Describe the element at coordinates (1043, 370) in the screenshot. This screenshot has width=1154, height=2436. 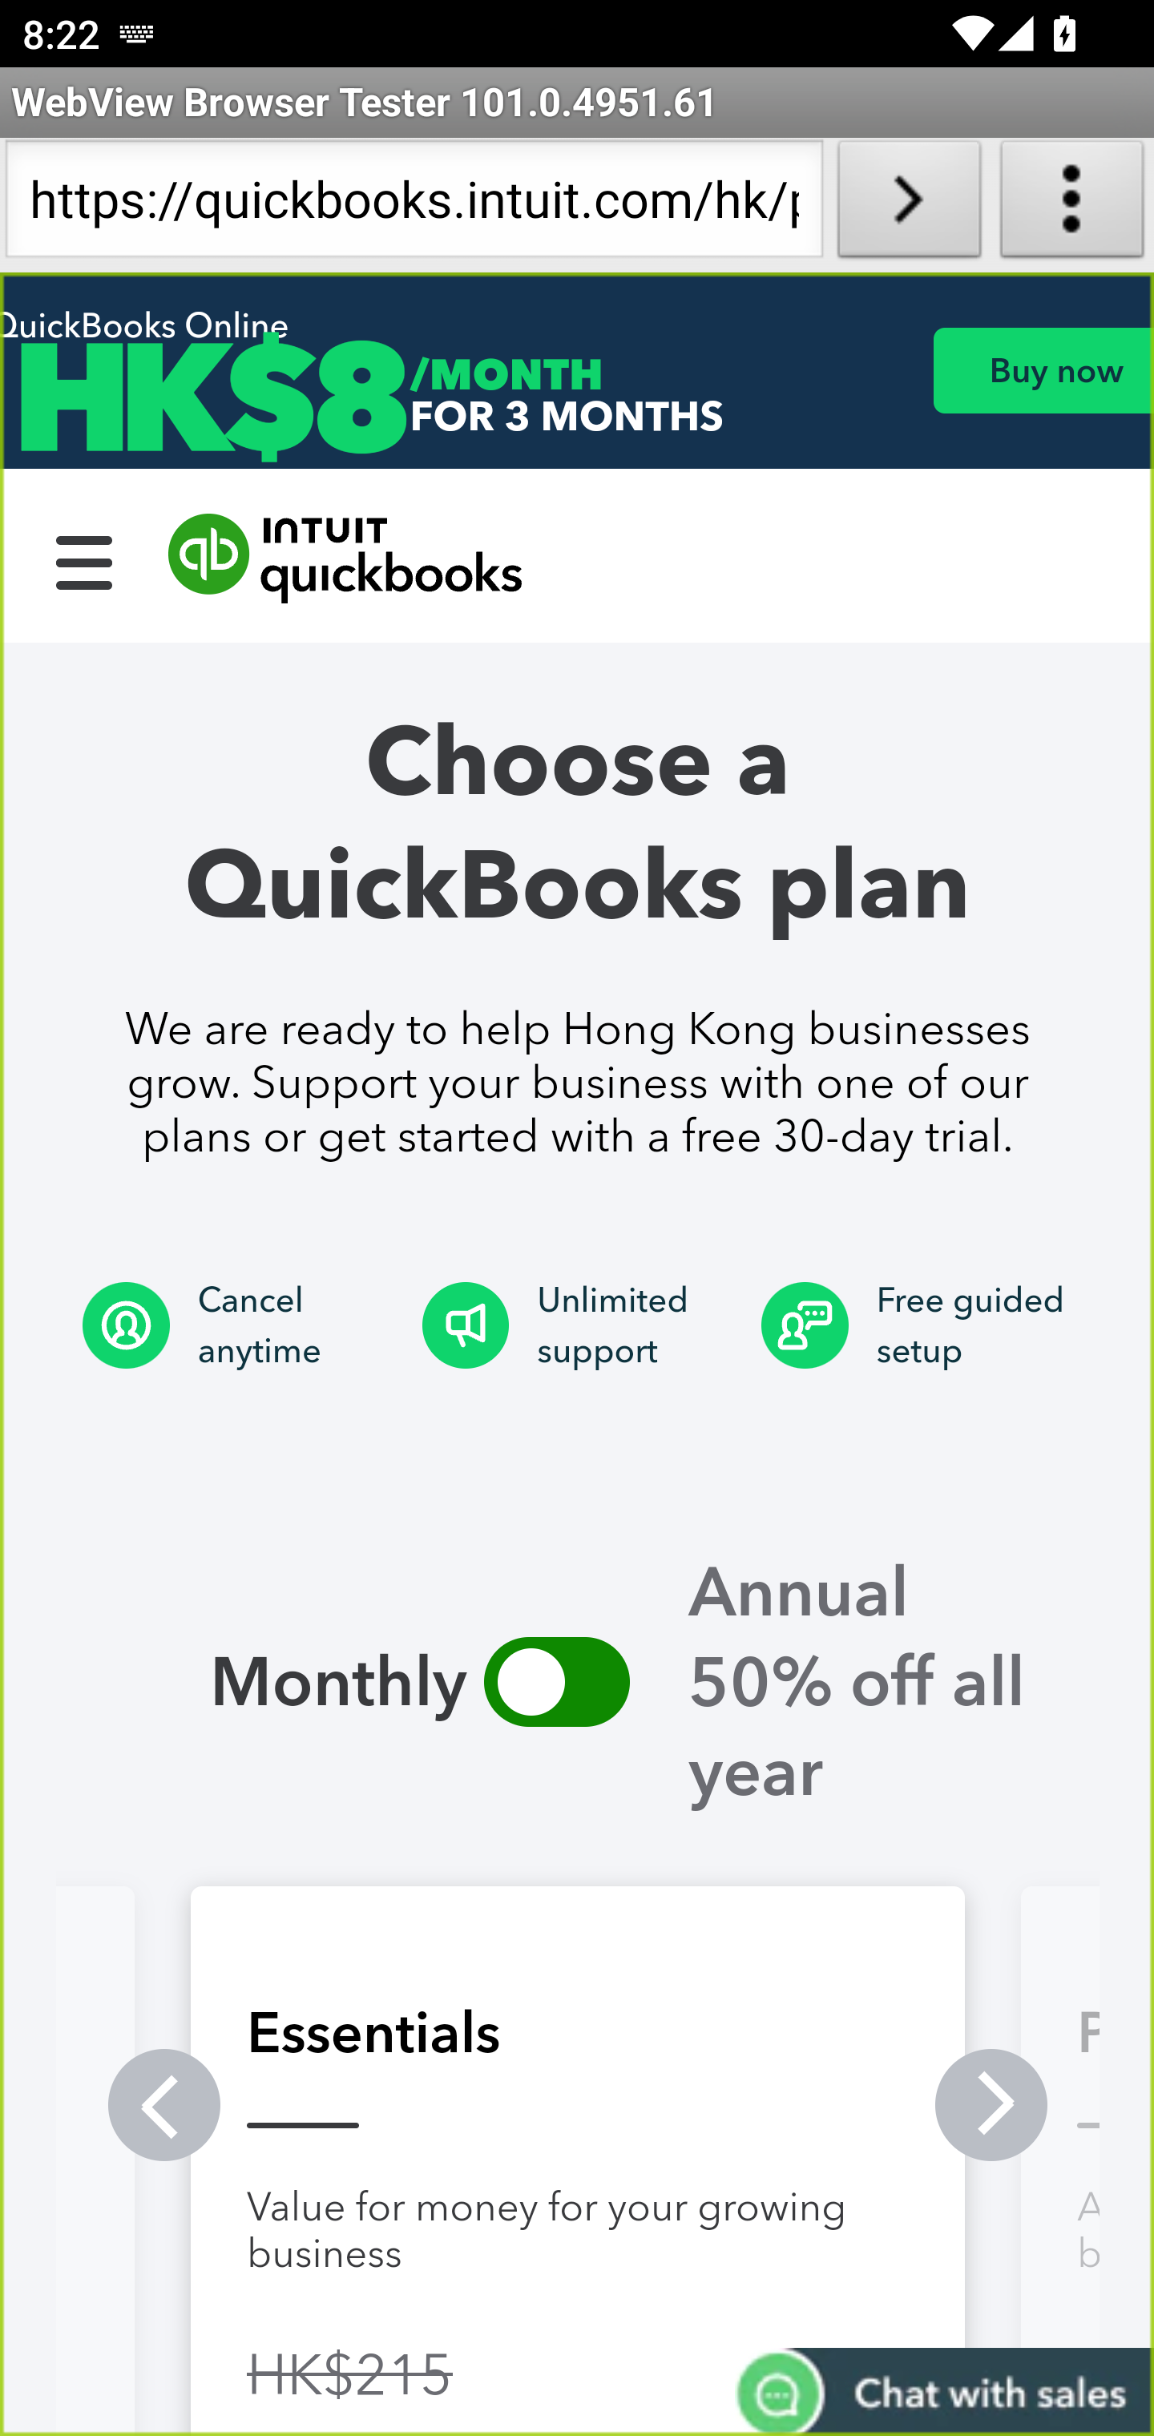
I see `Buy now` at that location.